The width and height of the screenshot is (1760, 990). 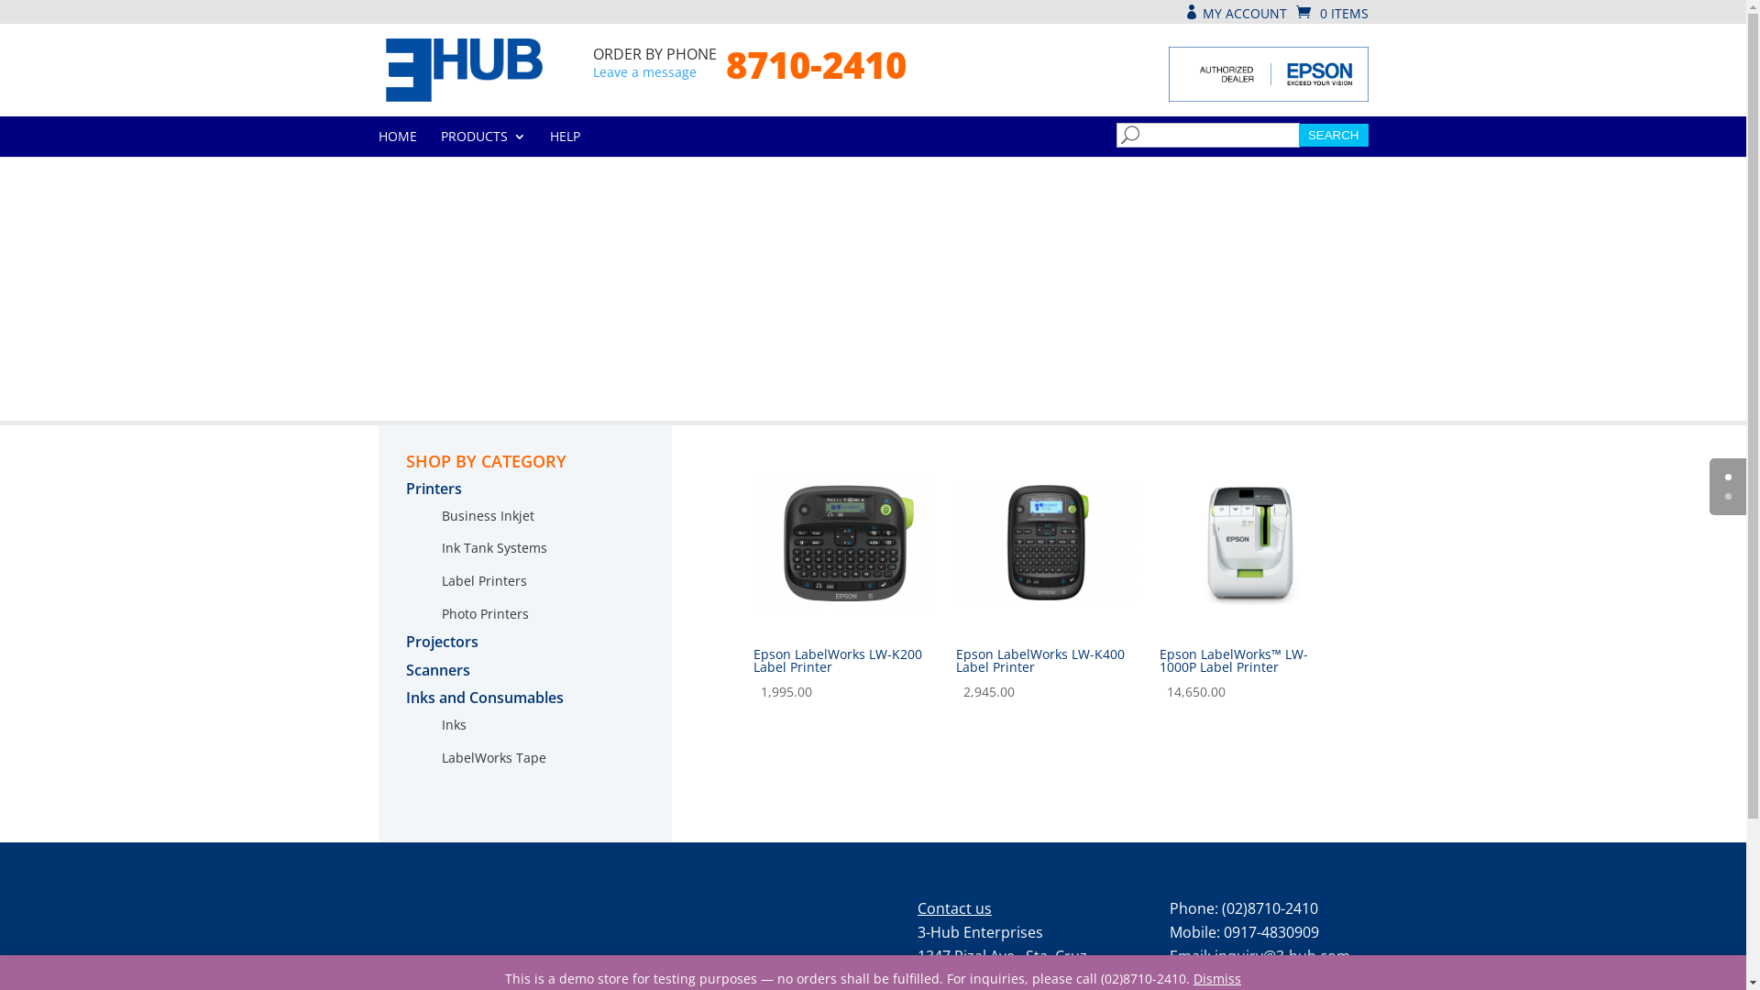 I want to click on Search, so click(x=1334, y=136).